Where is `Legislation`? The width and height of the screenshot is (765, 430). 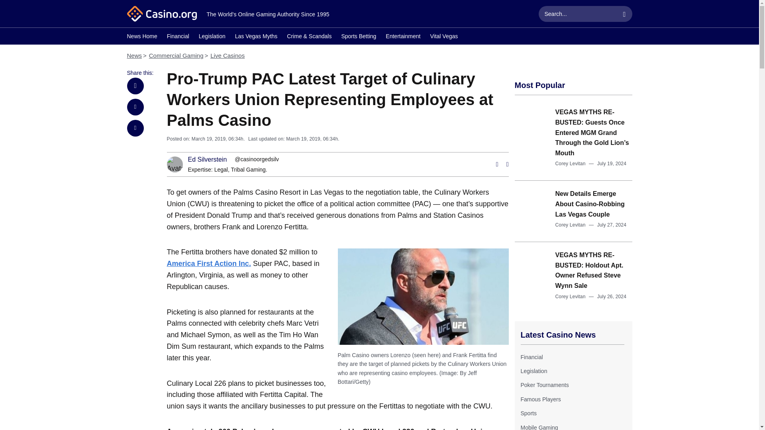 Legislation is located at coordinates (533, 371).